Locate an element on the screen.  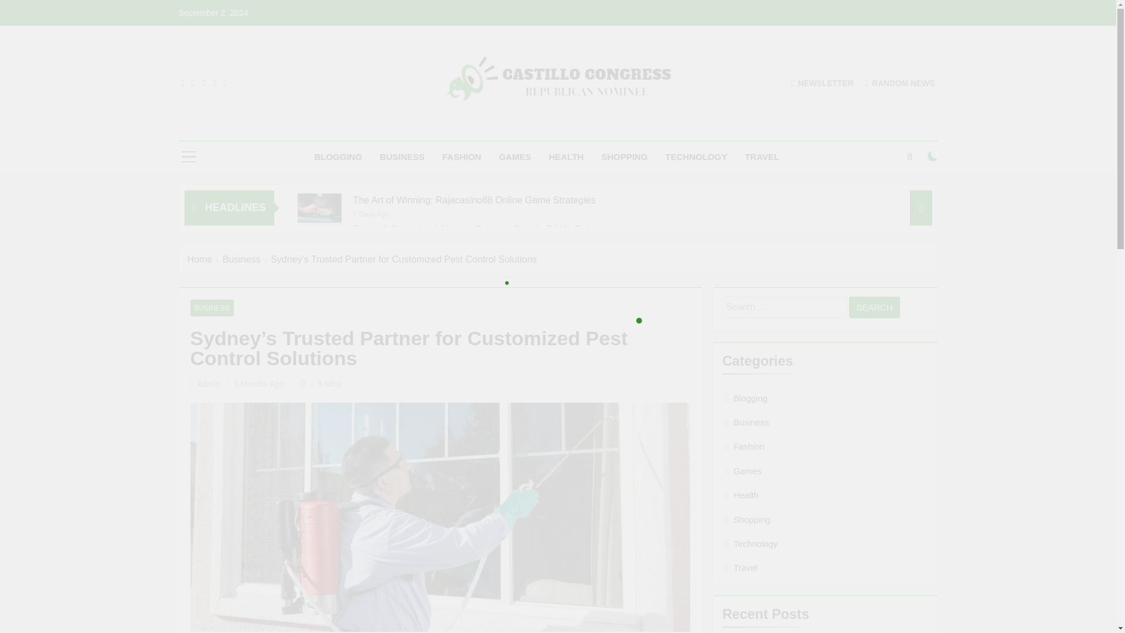
BUSINESS is located at coordinates (402, 156).